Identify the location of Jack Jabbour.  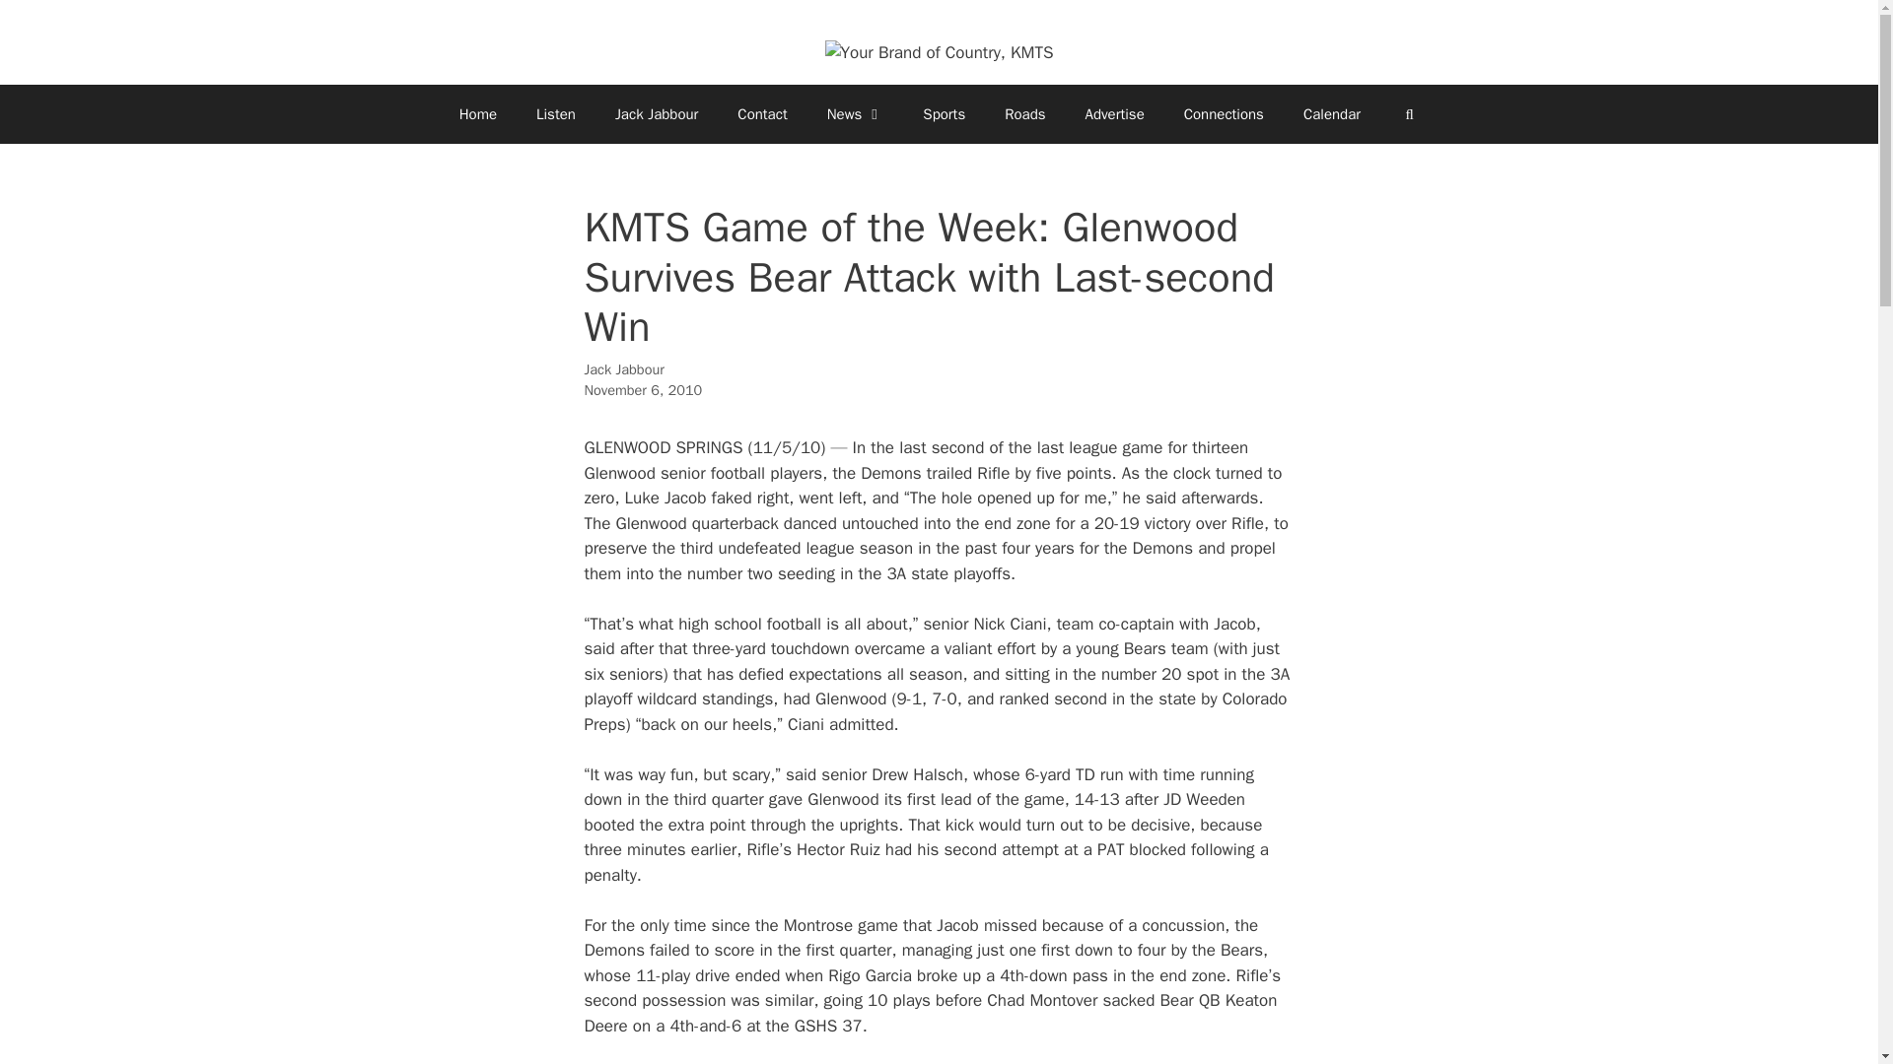
(657, 114).